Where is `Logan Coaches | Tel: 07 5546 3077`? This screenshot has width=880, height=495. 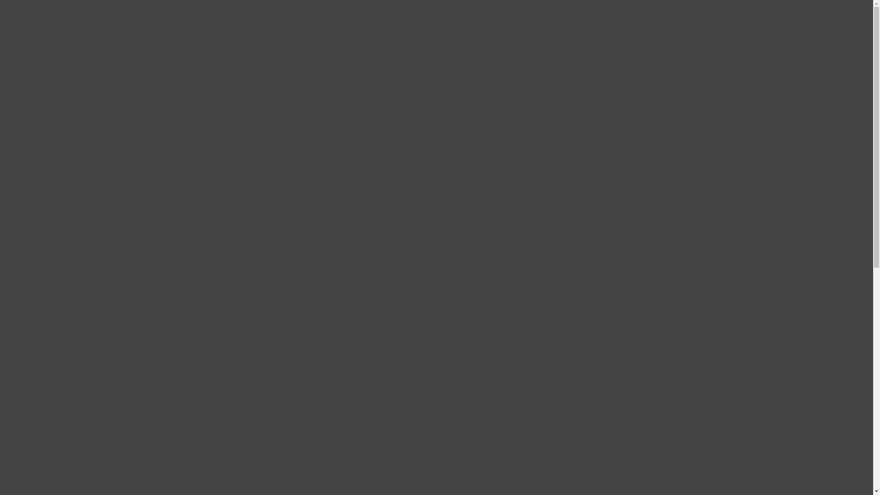
Logan Coaches | Tel: 07 5546 3077 is located at coordinates (60, 120).